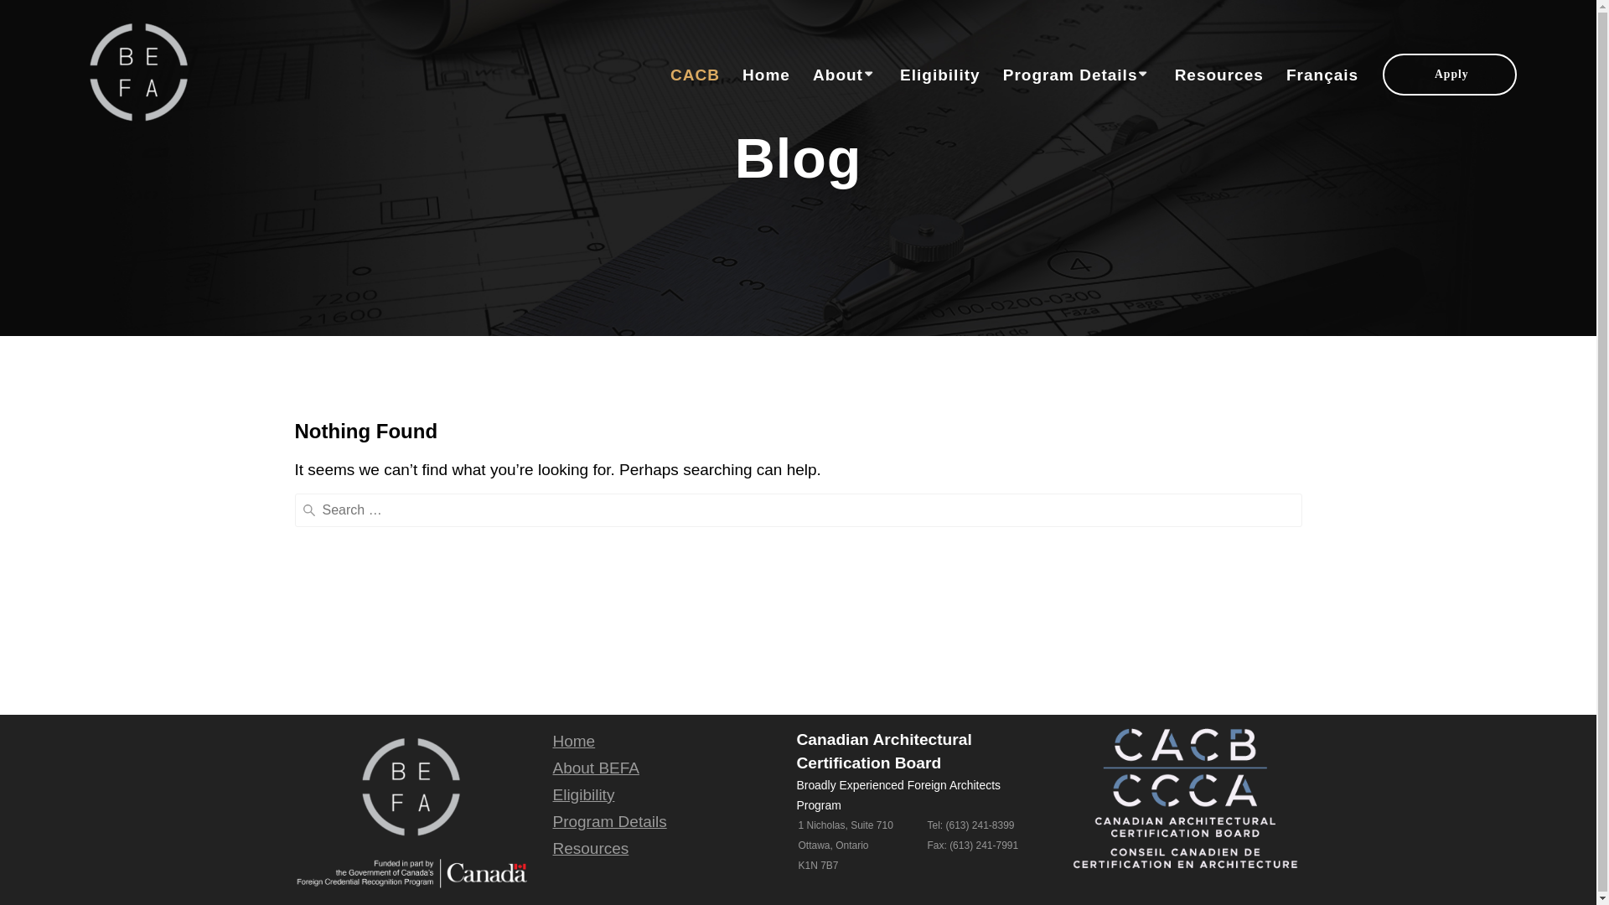 The width and height of the screenshot is (1609, 905). I want to click on About BEFA, so click(596, 768).